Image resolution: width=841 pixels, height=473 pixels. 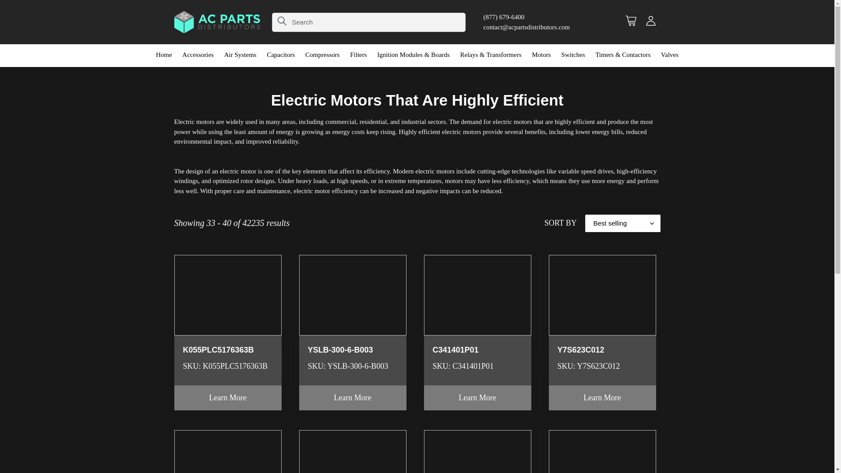 I want to click on Switches, so click(x=573, y=56).